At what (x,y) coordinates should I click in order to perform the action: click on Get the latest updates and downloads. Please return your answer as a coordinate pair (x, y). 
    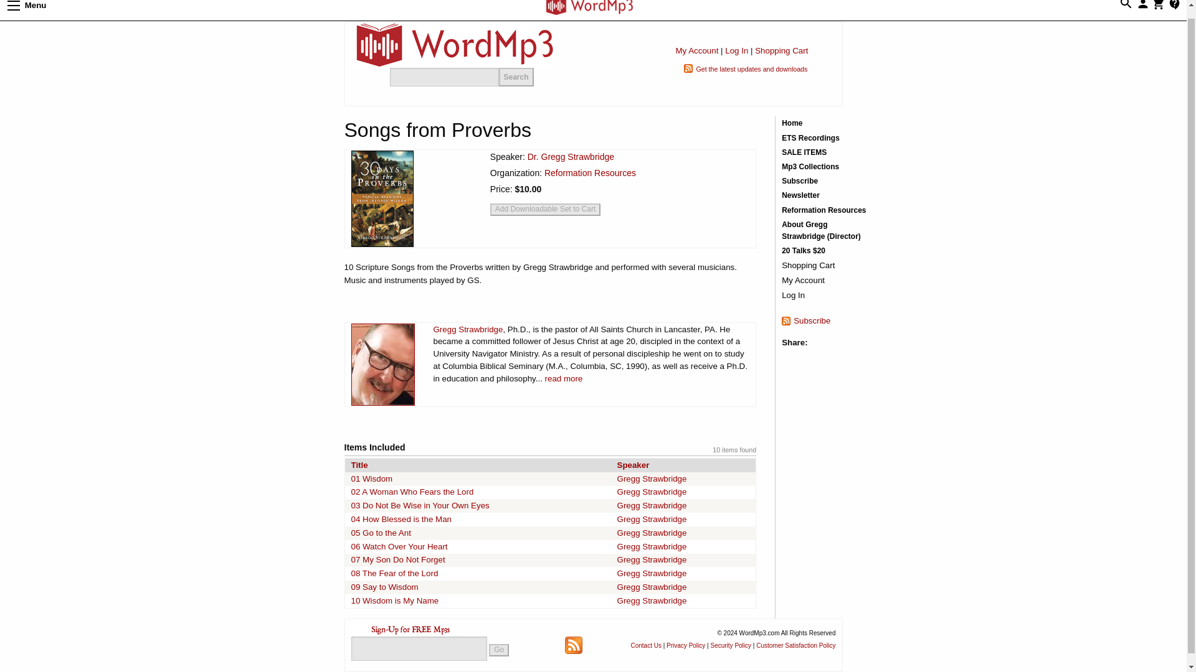
    Looking at the image, I should click on (751, 68).